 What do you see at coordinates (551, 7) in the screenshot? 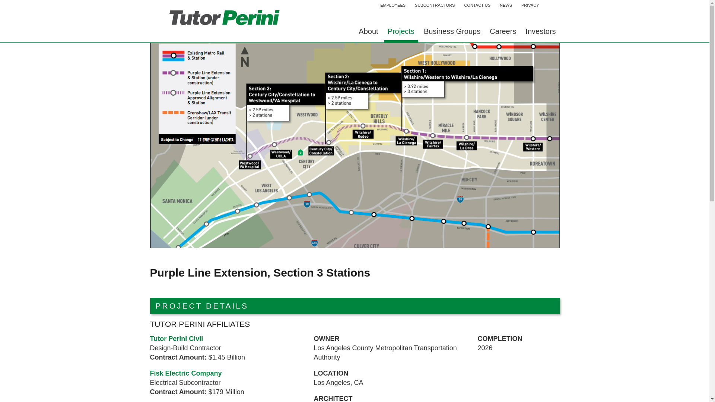
I see `Search This Site` at bounding box center [551, 7].